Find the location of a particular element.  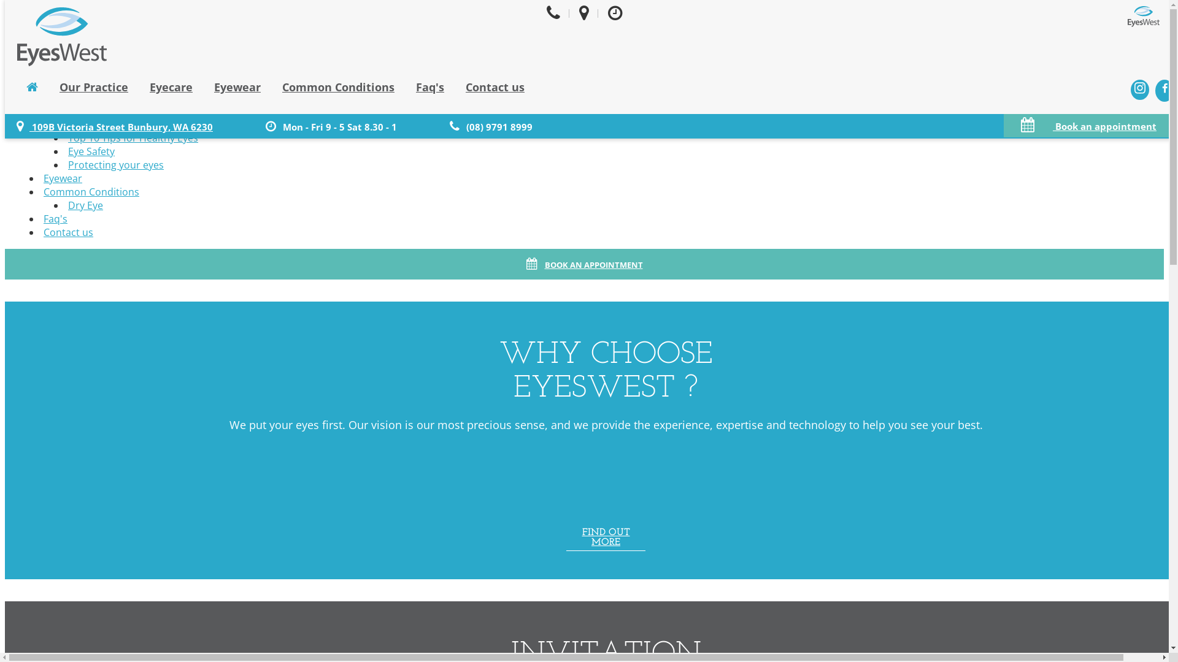

Protecting your eyes is located at coordinates (116, 165).